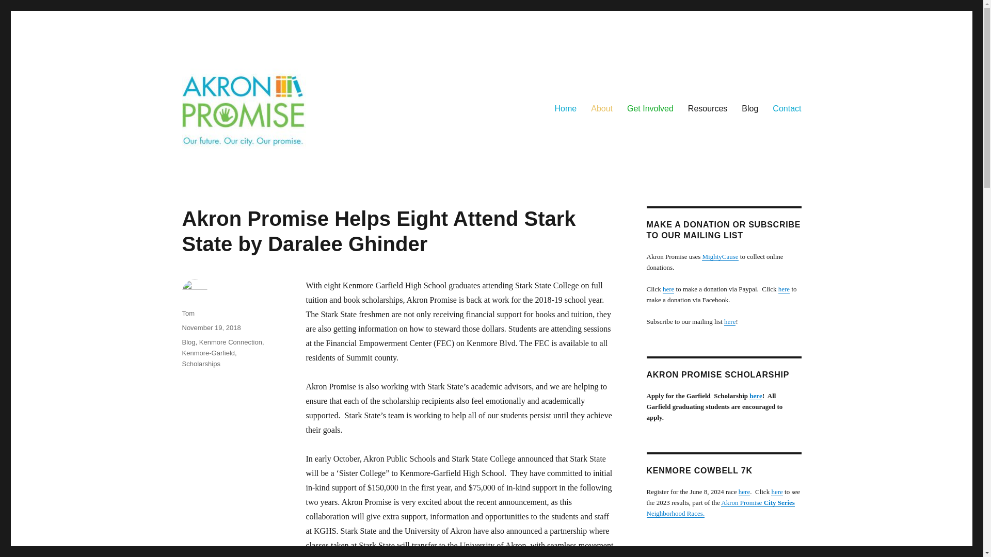 This screenshot has height=557, width=991. Describe the element at coordinates (730, 321) in the screenshot. I see `here` at that location.